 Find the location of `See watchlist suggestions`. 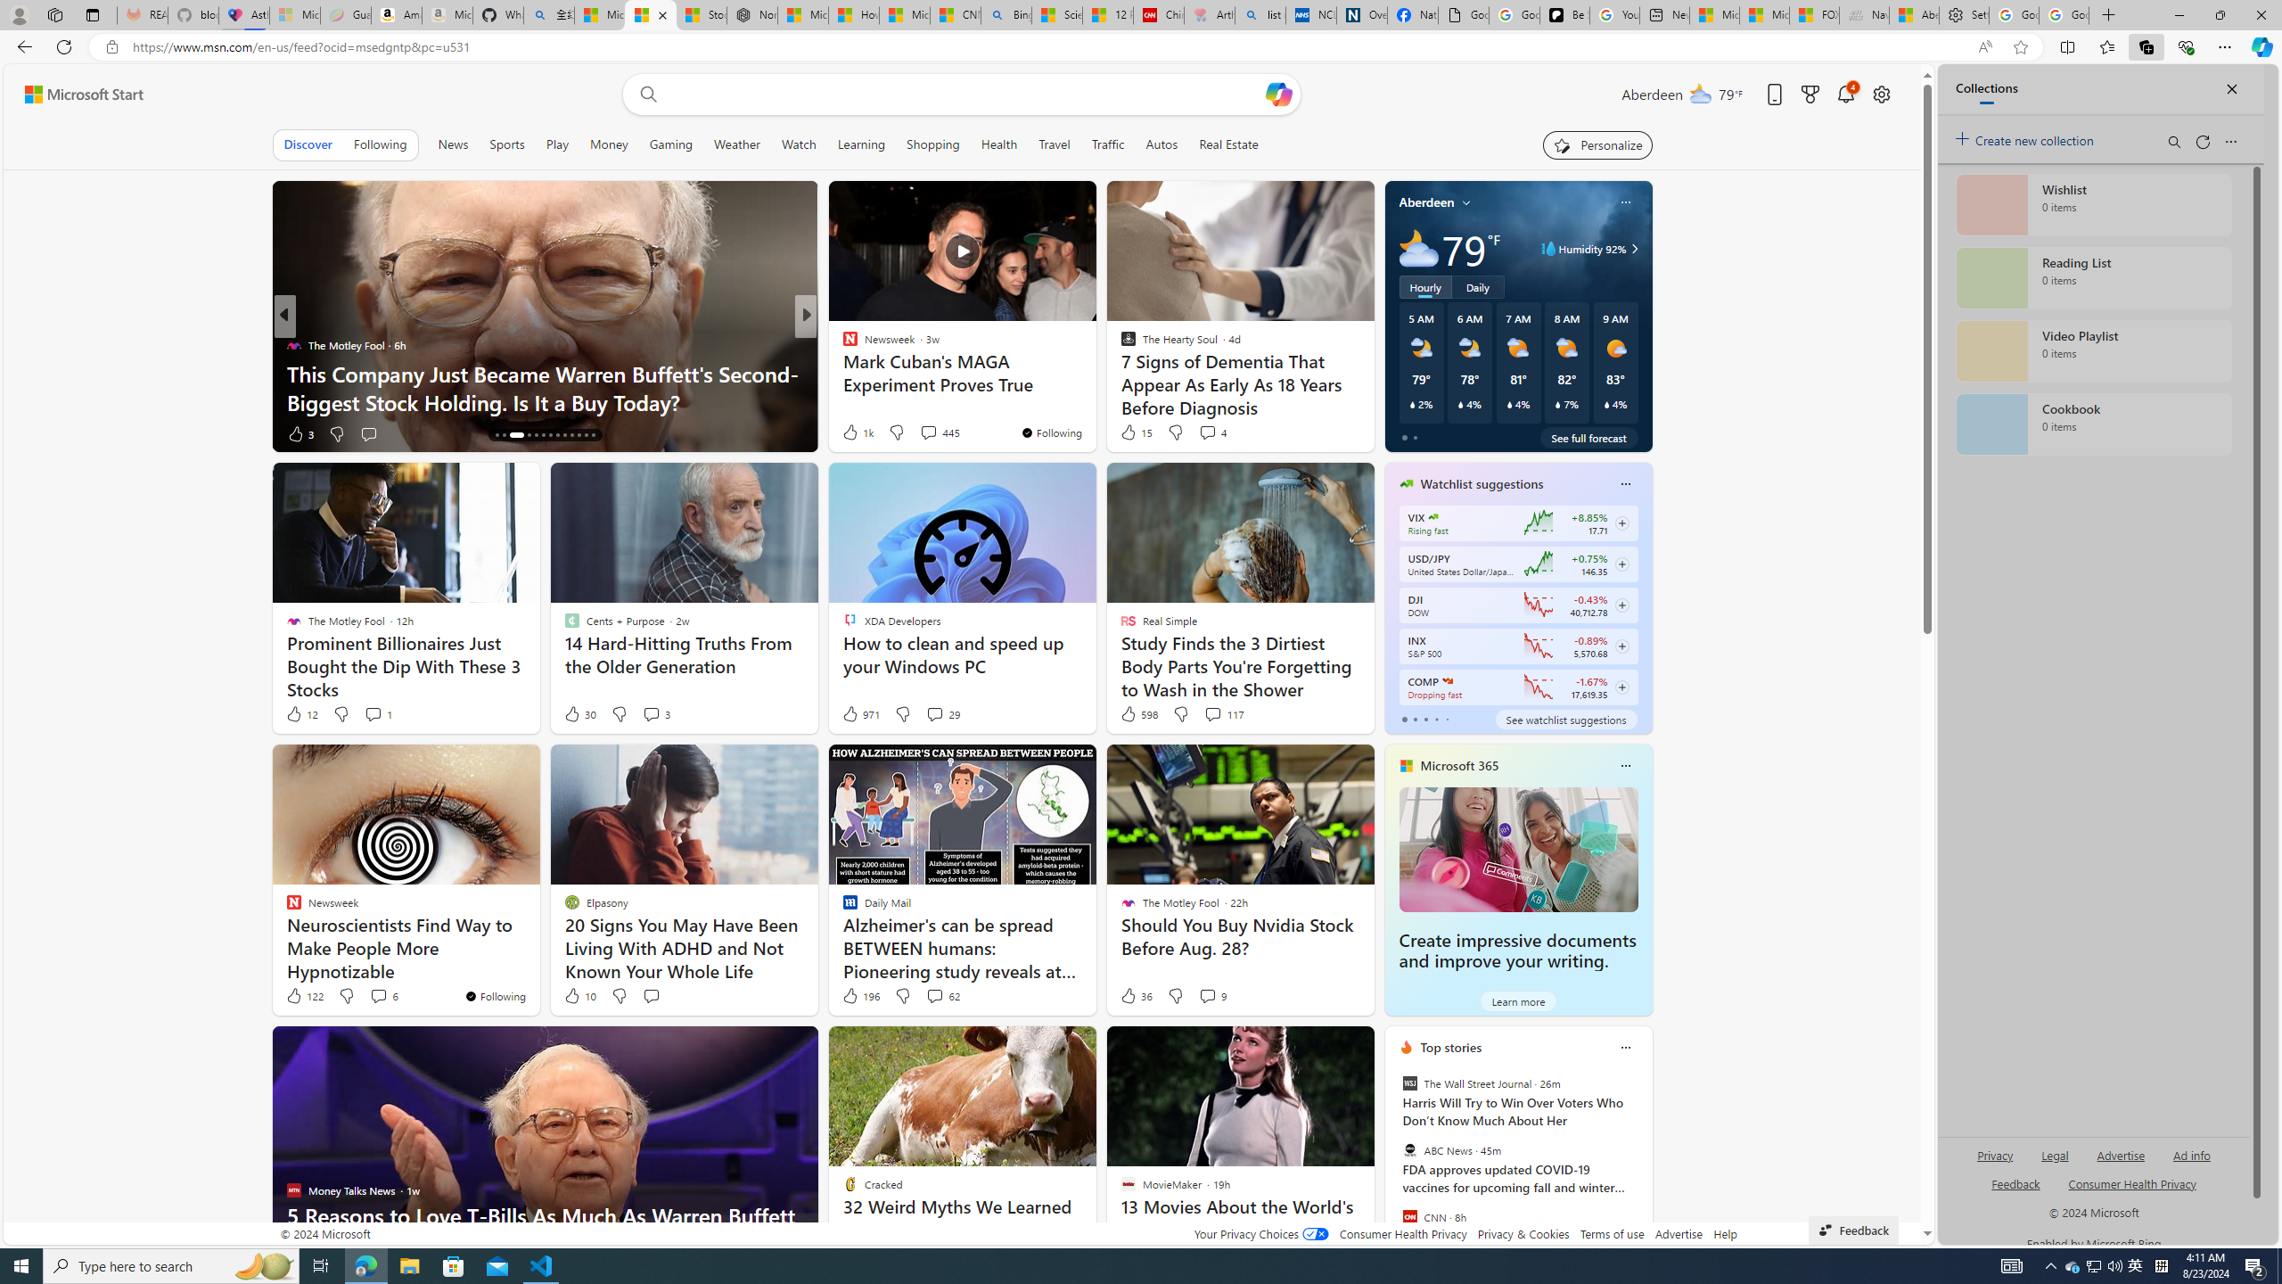

See watchlist suggestions is located at coordinates (1566, 719).